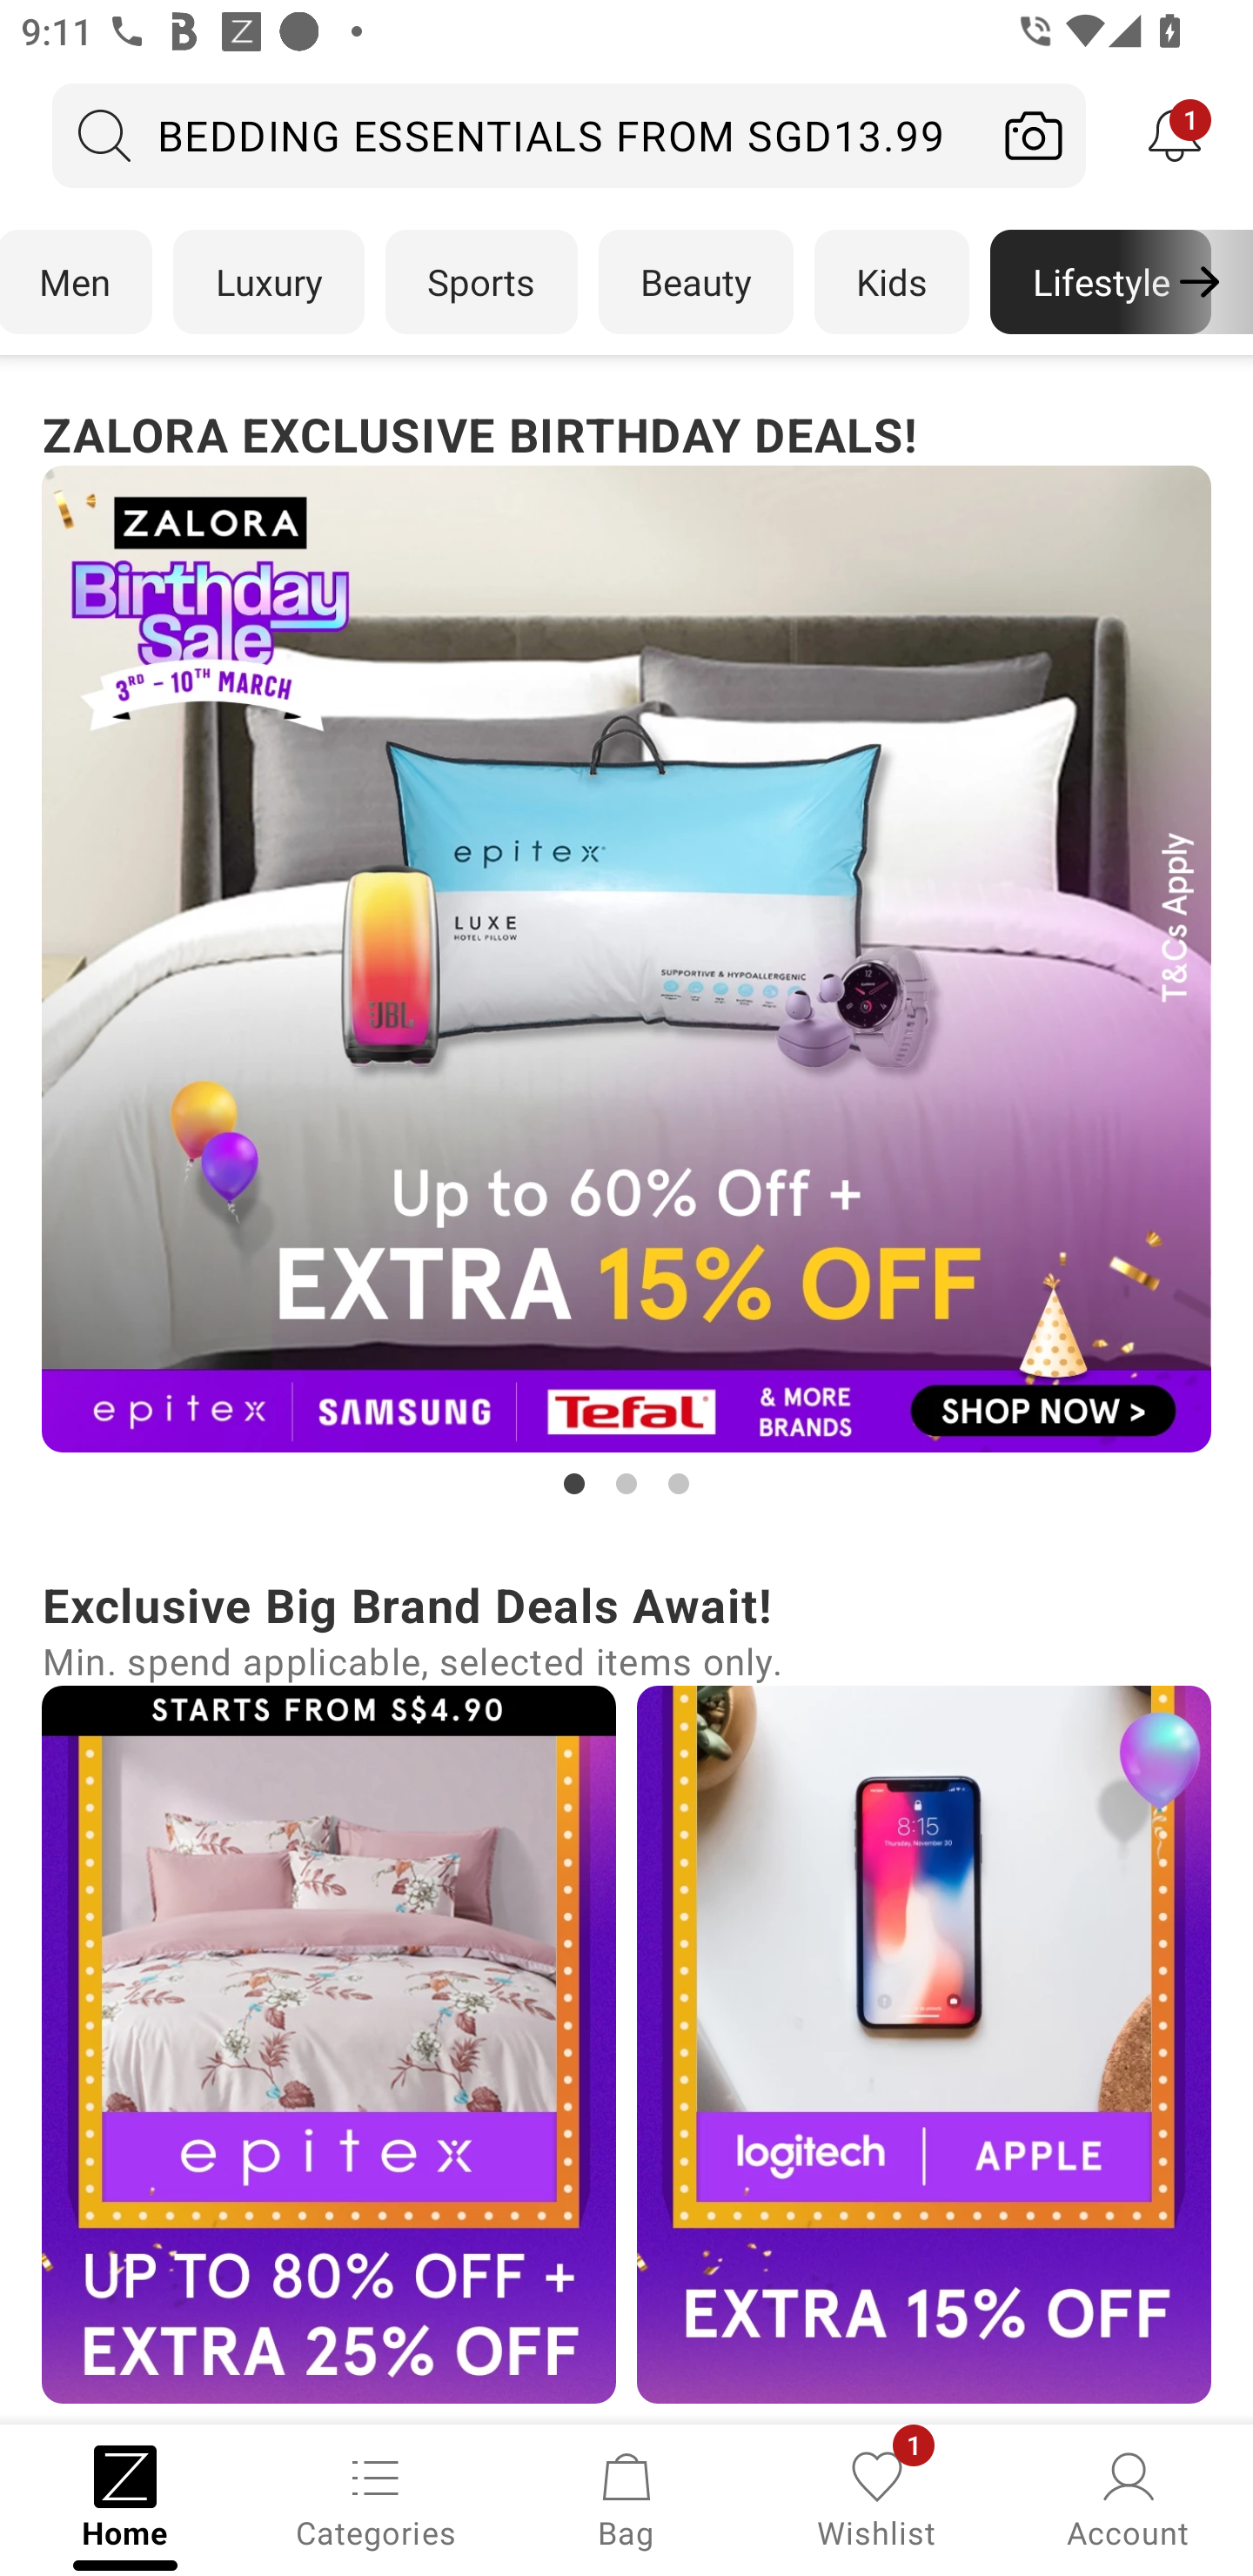 This screenshot has width=1253, height=2576. Describe the element at coordinates (696, 282) in the screenshot. I see `Beauty` at that location.